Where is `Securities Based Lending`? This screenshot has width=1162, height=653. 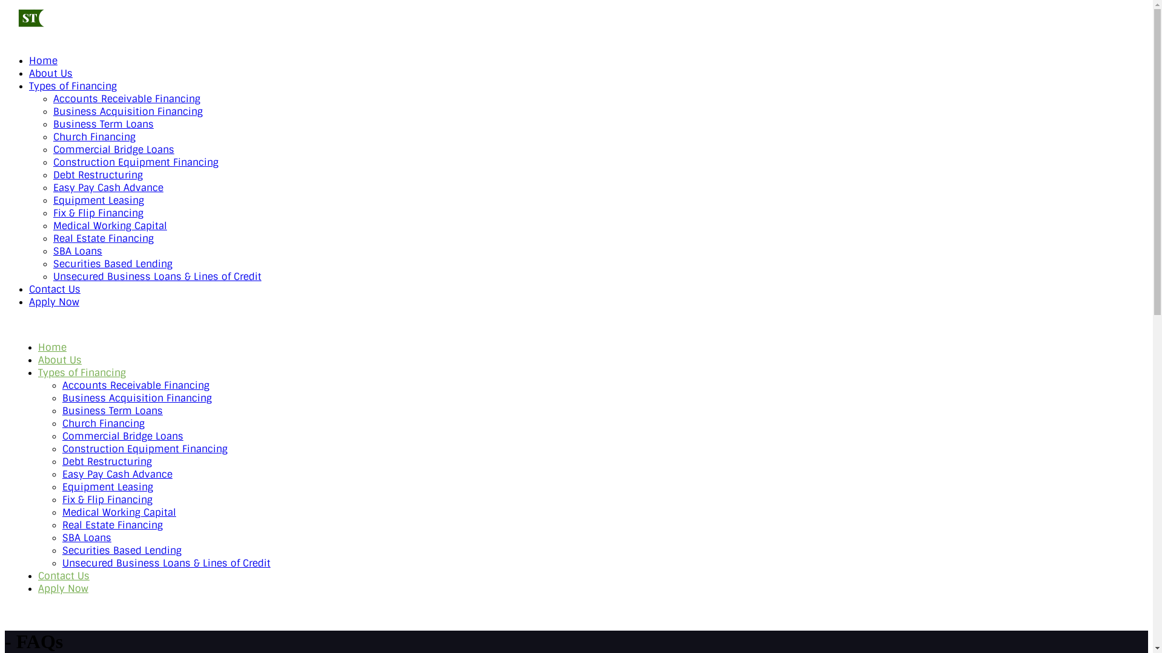
Securities Based Lending is located at coordinates (113, 264).